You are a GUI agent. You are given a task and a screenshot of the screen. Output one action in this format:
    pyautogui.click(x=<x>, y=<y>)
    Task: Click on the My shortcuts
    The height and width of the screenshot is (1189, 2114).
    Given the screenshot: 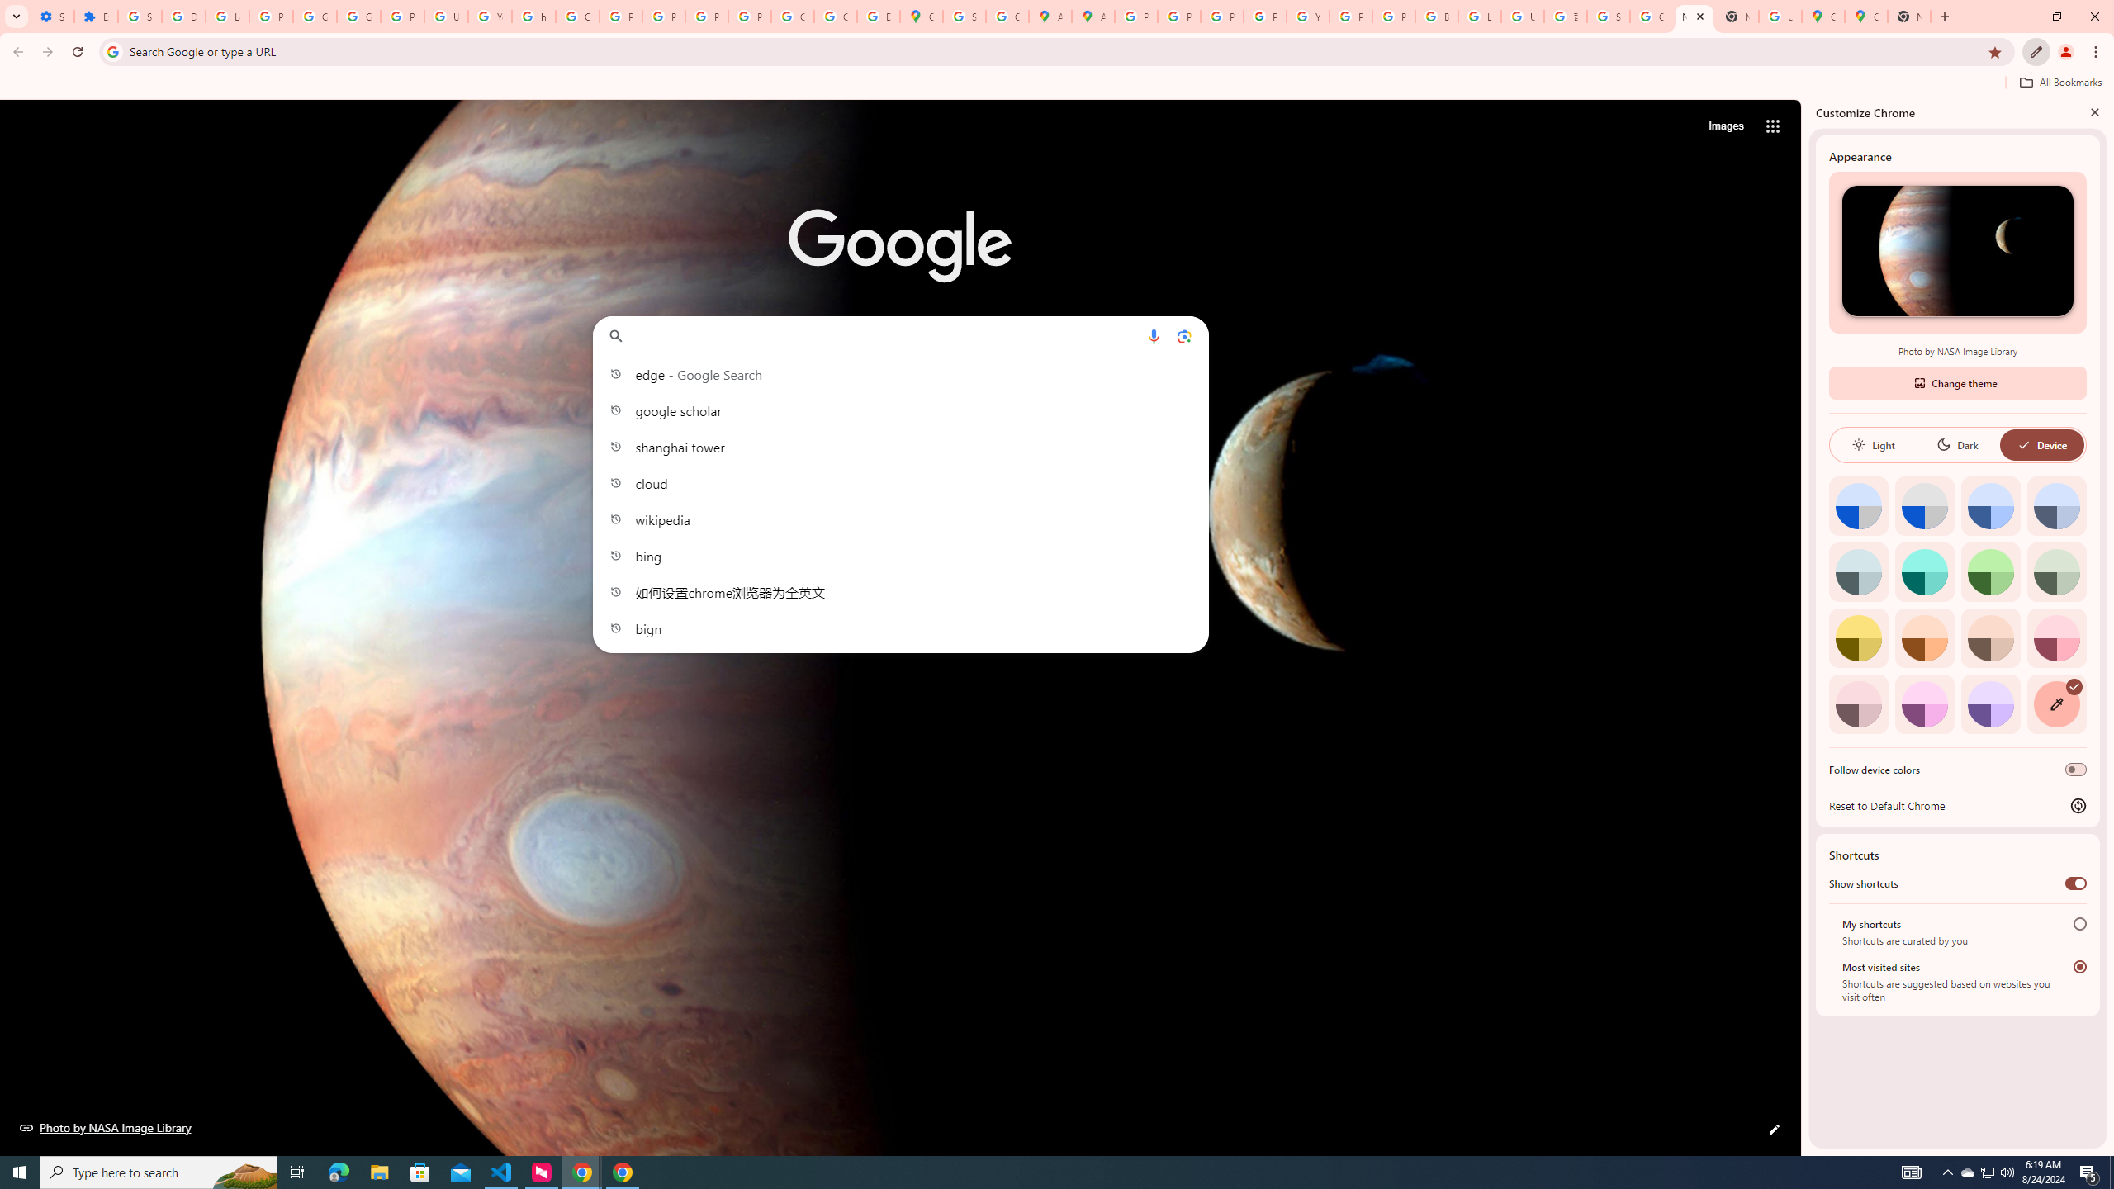 What is the action you would take?
    pyautogui.click(x=2079, y=923)
    